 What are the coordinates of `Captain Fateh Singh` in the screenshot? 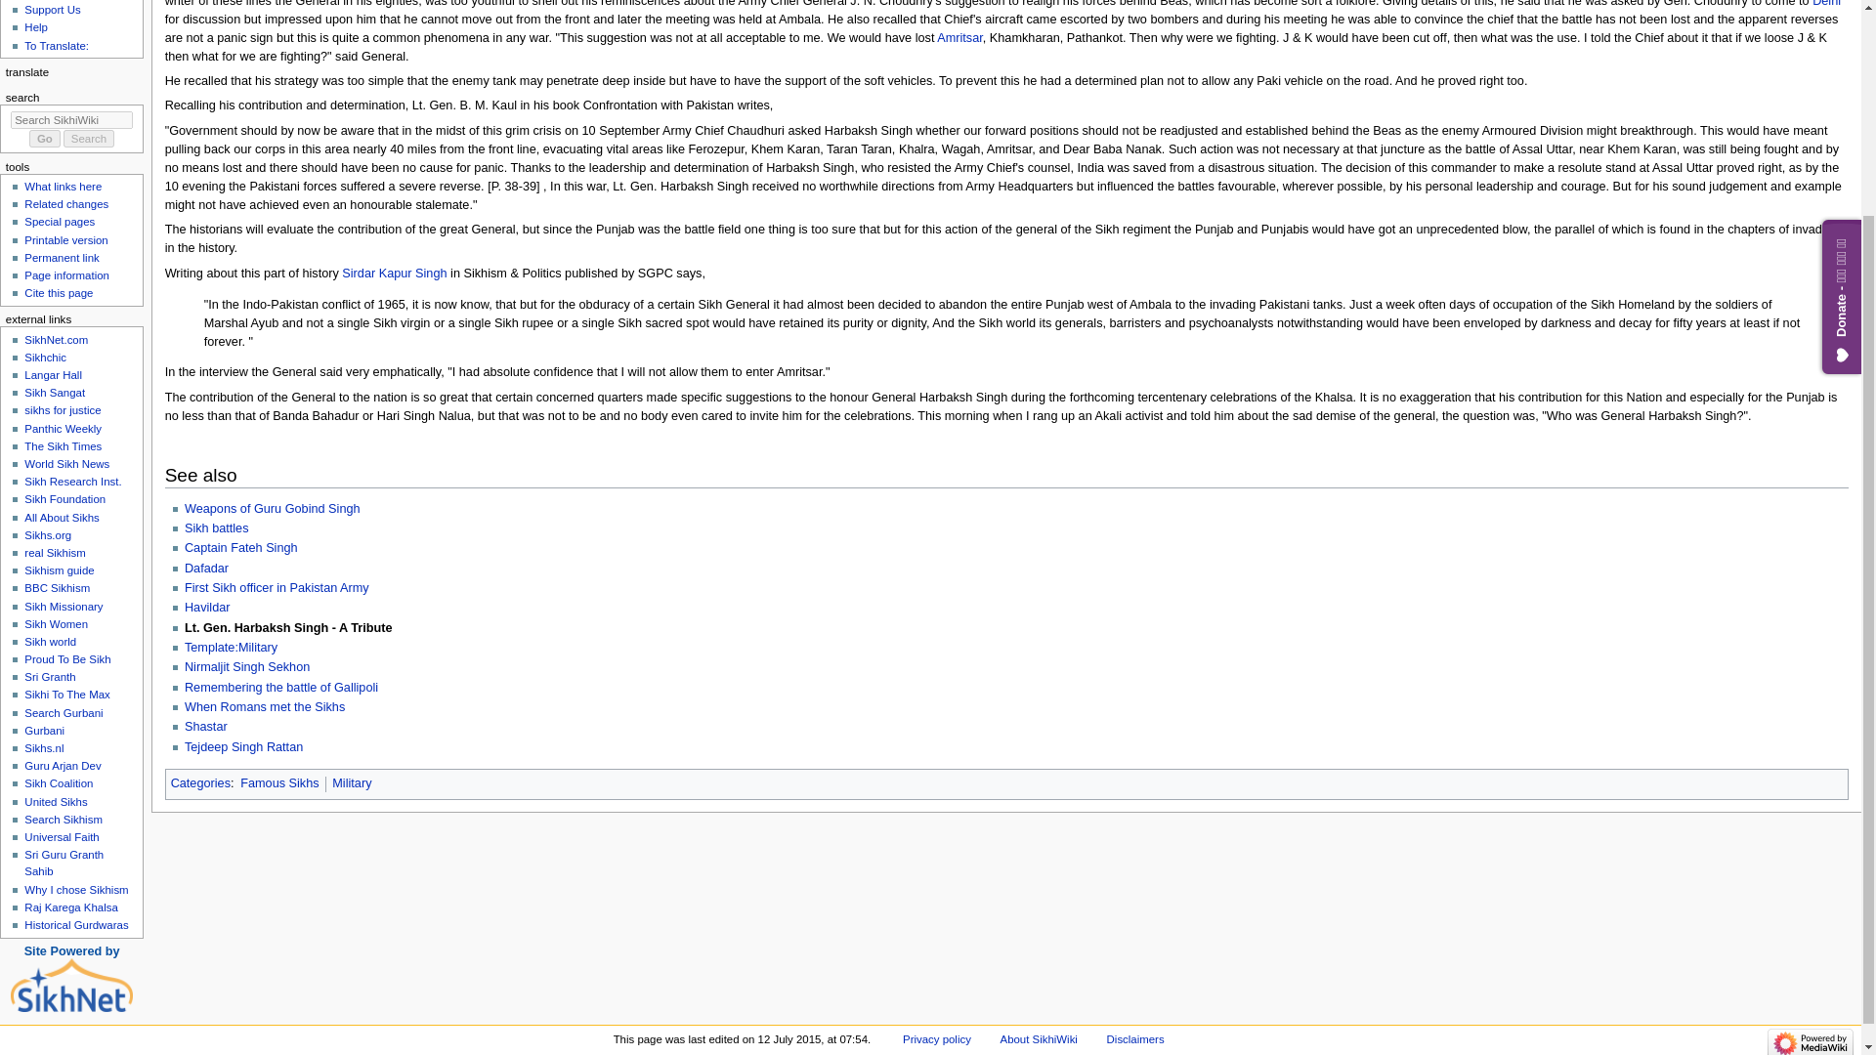 It's located at (240, 548).